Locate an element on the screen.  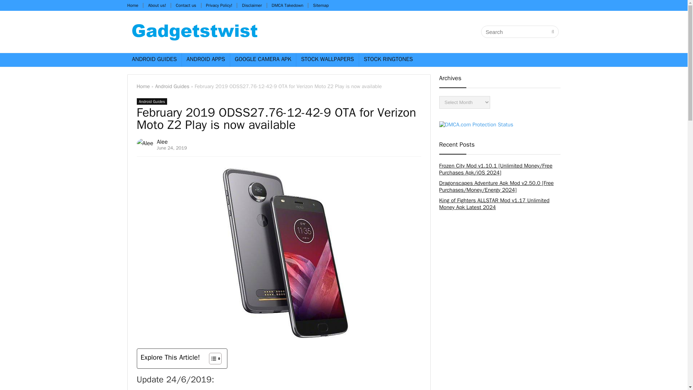
Disclaimer is located at coordinates (252, 5).